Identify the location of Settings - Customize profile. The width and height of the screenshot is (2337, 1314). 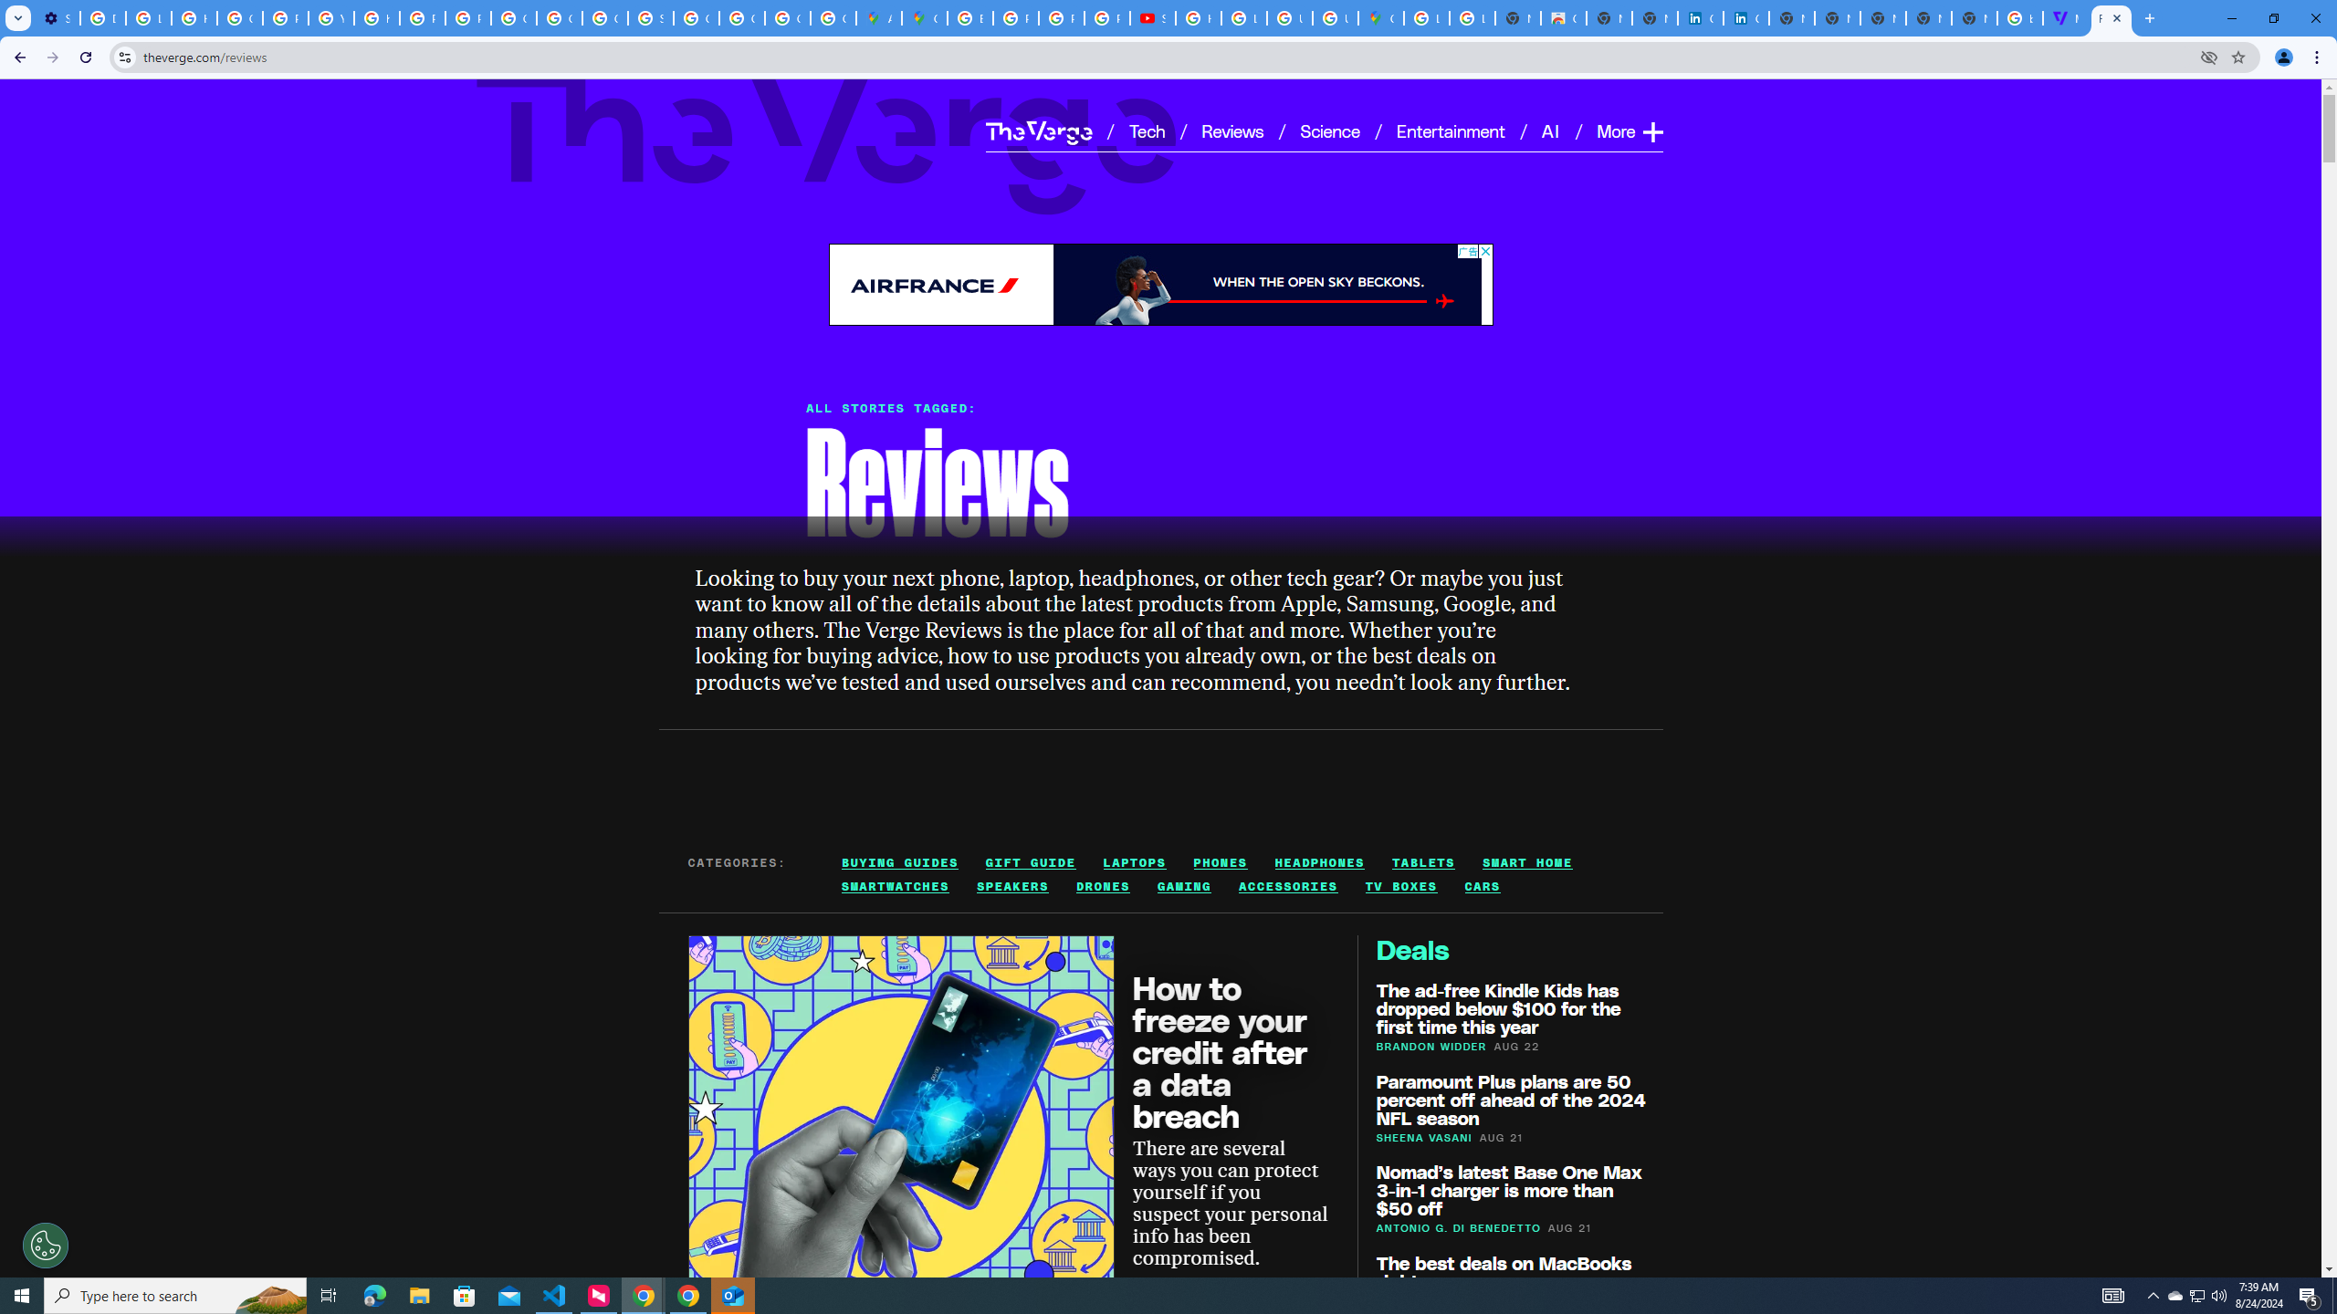
(57, 18).